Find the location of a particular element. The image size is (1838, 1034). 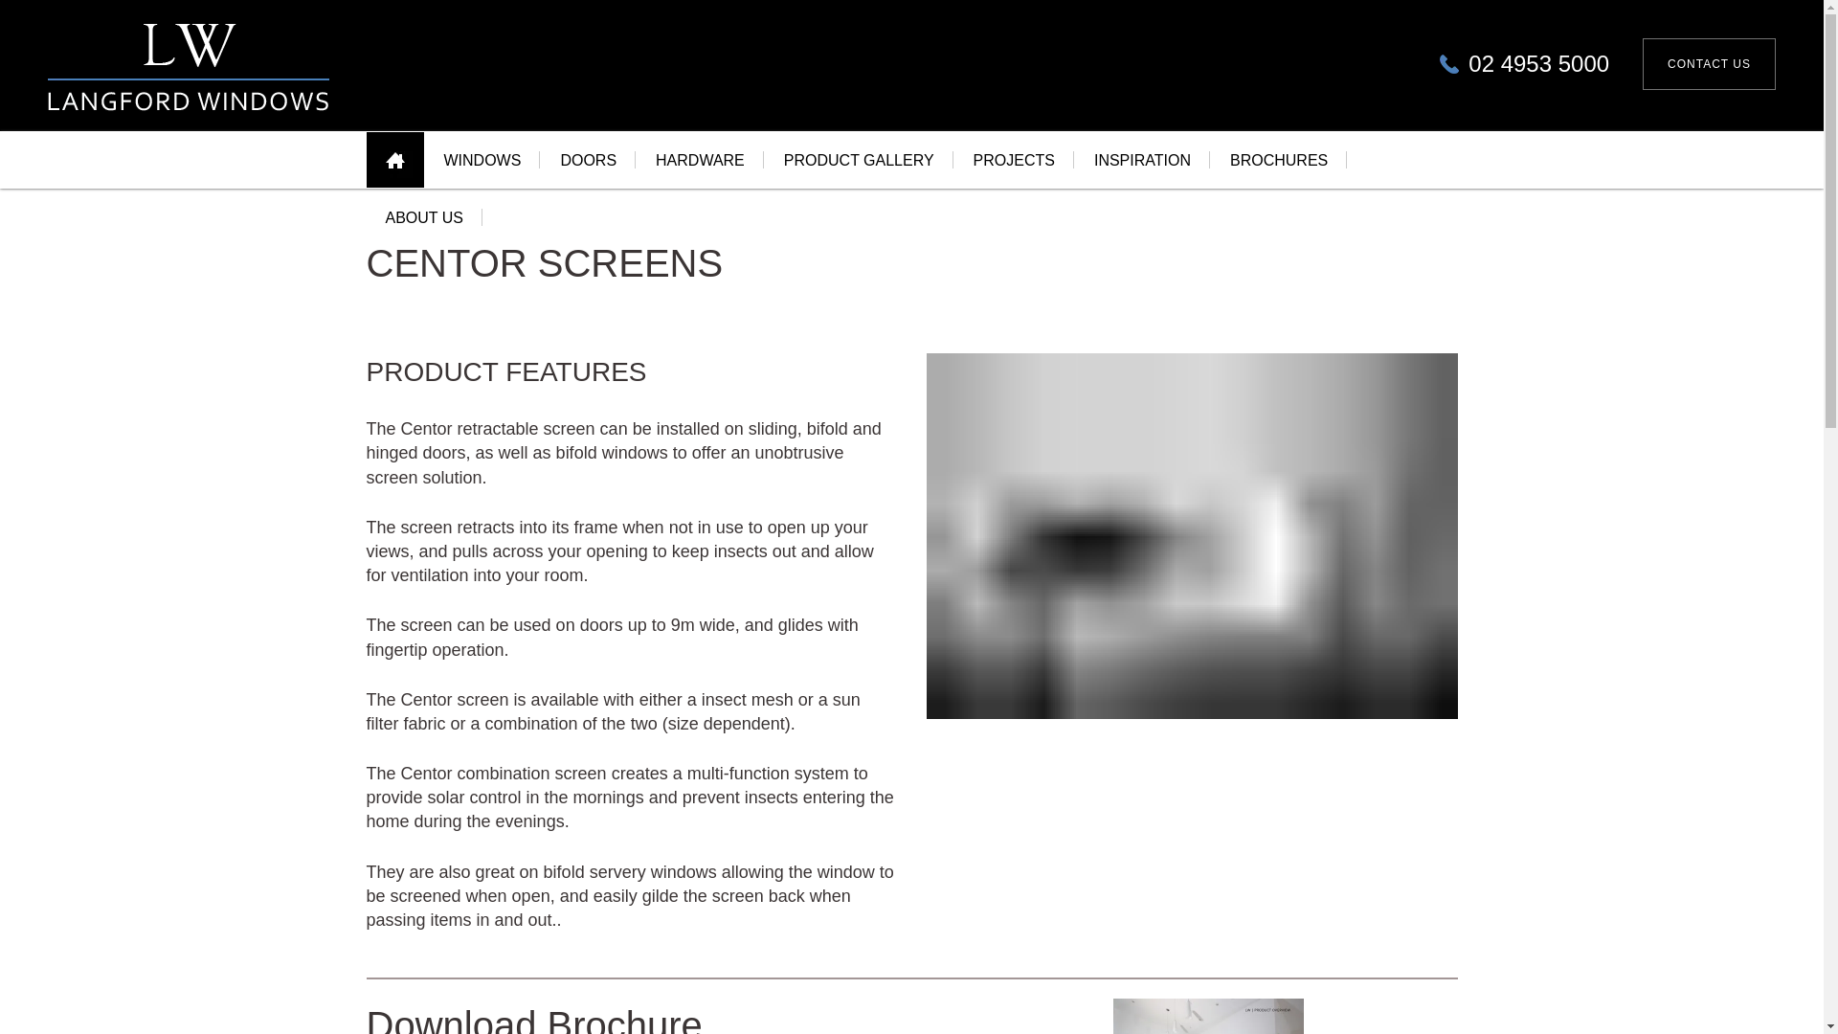

HOME is located at coordinates (394, 172).